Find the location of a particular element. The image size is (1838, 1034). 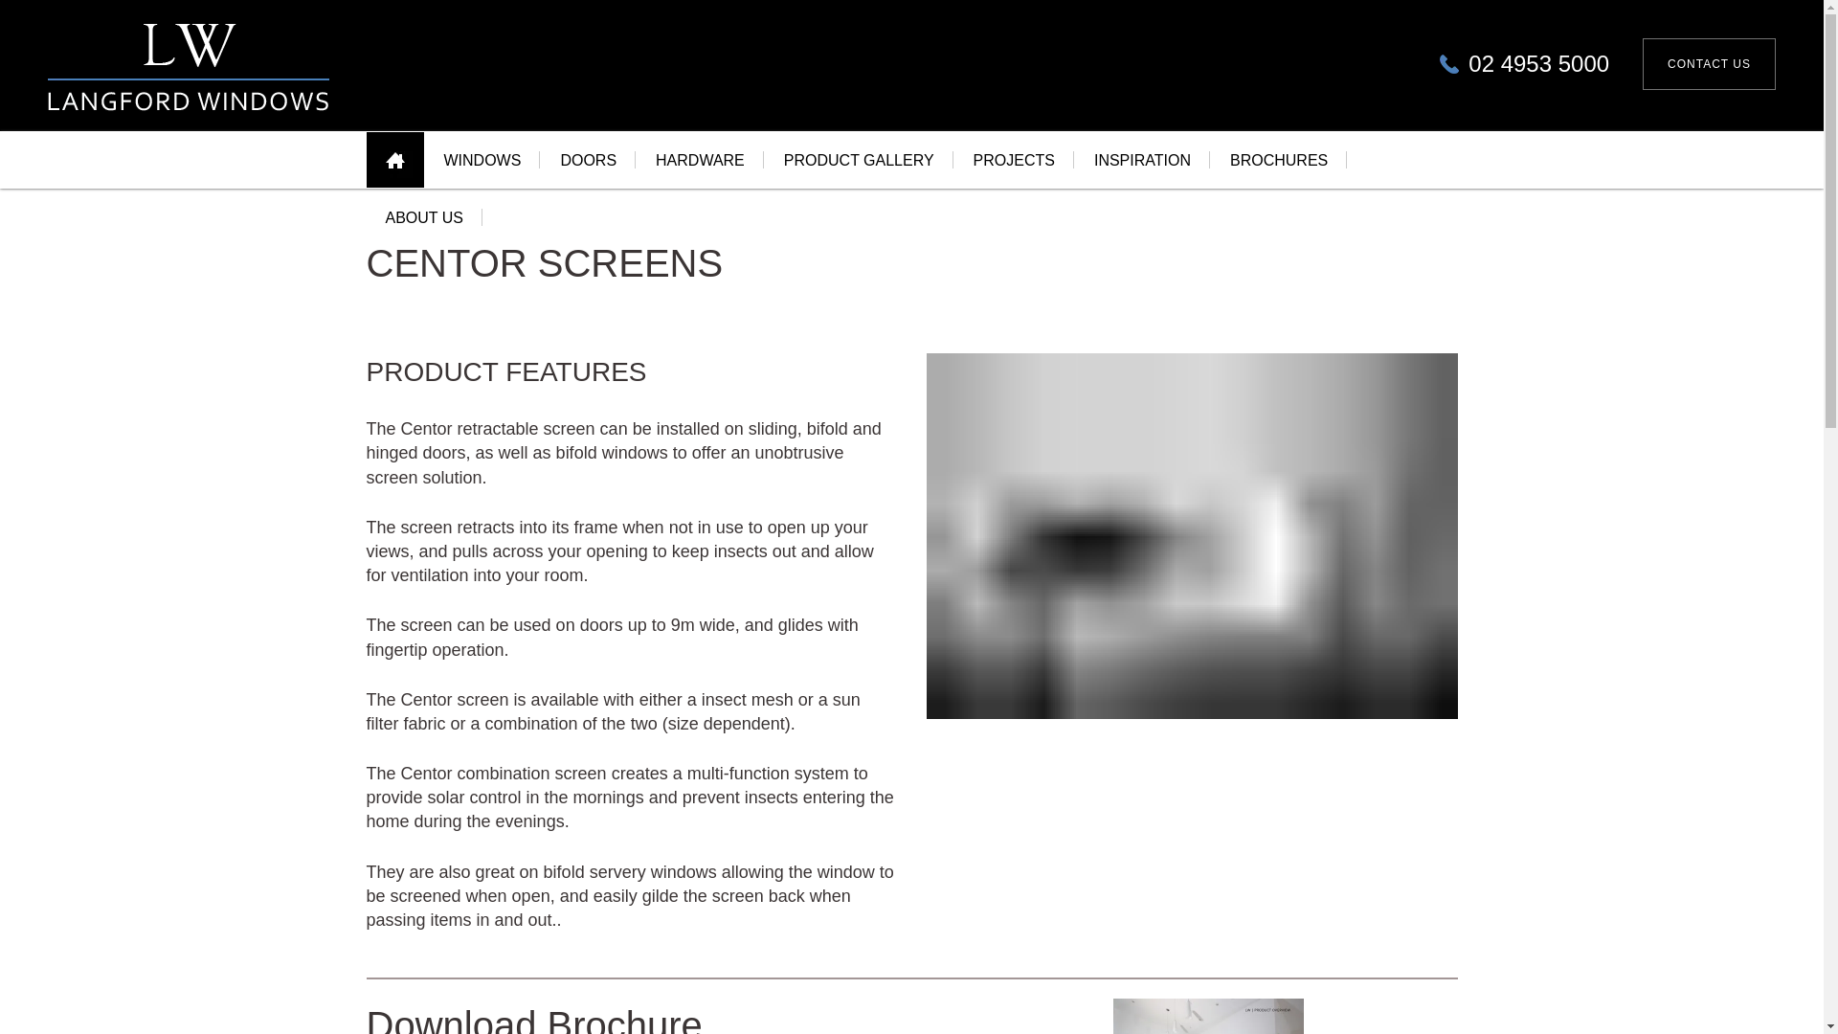

HOME is located at coordinates (394, 172).